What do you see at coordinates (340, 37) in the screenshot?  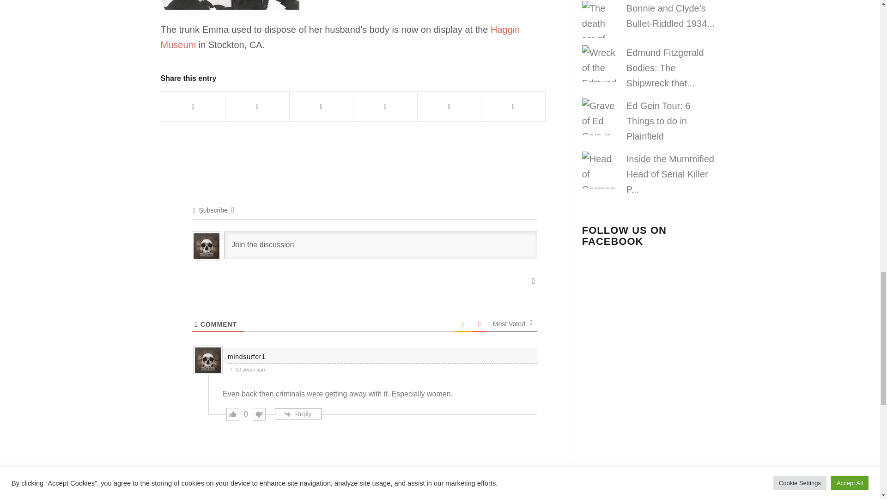 I see `Haggin Museum` at bounding box center [340, 37].